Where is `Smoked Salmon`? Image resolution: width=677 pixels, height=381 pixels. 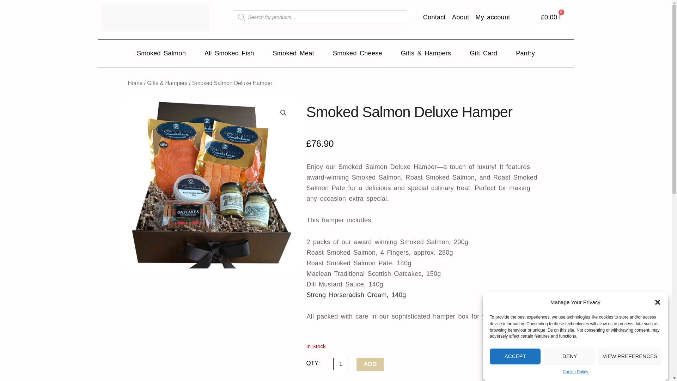 Smoked Salmon is located at coordinates (161, 53).